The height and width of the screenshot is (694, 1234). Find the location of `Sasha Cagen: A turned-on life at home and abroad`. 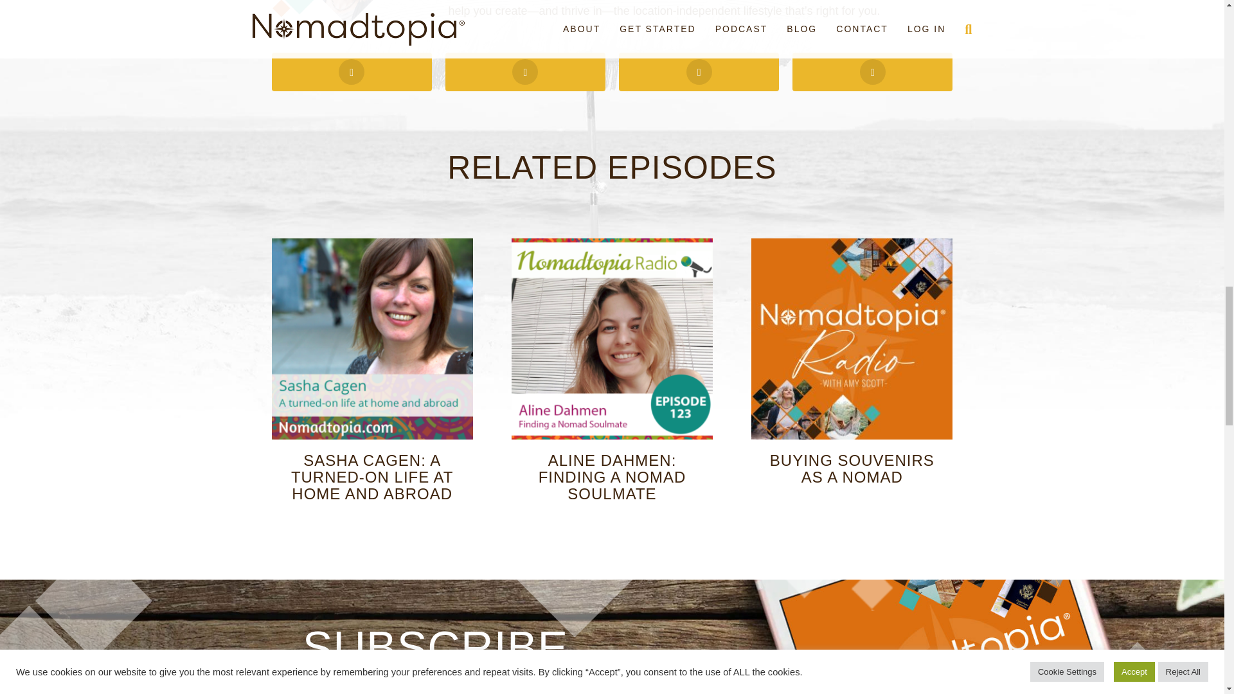

Sasha Cagen: A turned-on life at home and abroad is located at coordinates (371, 338).